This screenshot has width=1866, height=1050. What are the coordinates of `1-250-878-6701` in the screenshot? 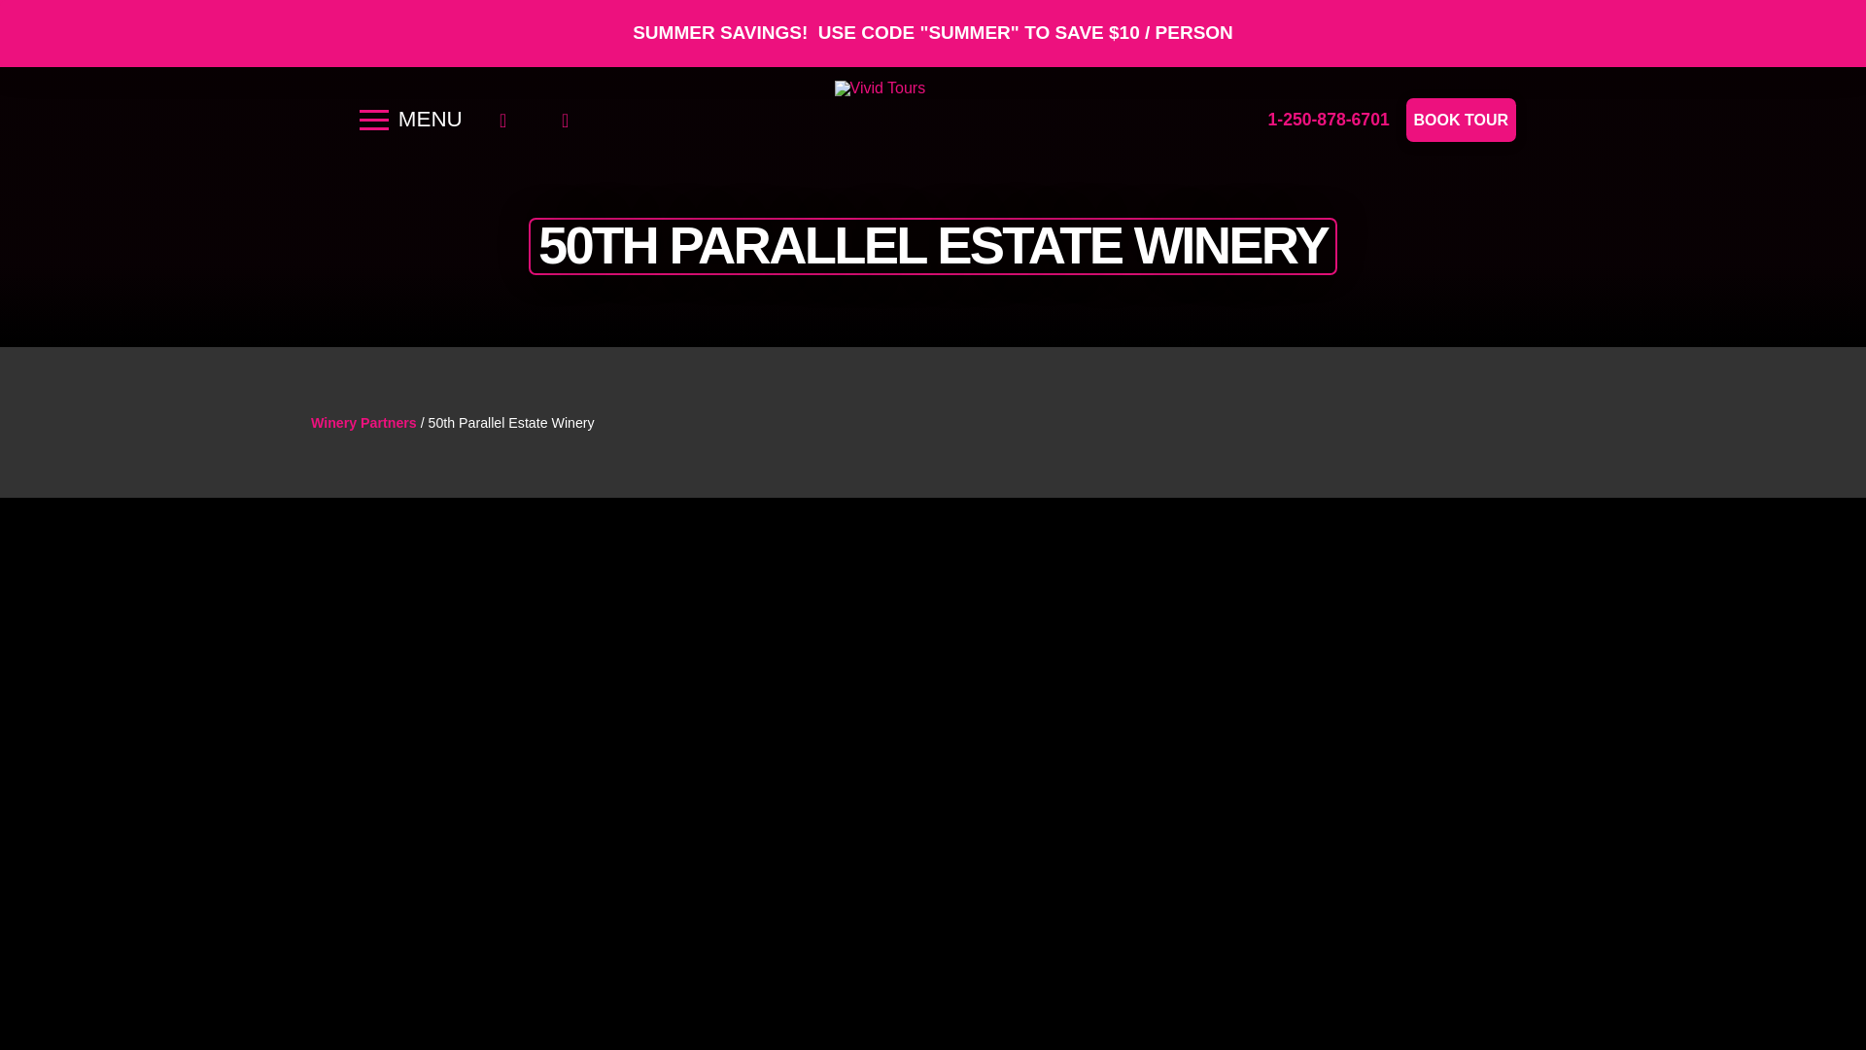 It's located at (1328, 119).